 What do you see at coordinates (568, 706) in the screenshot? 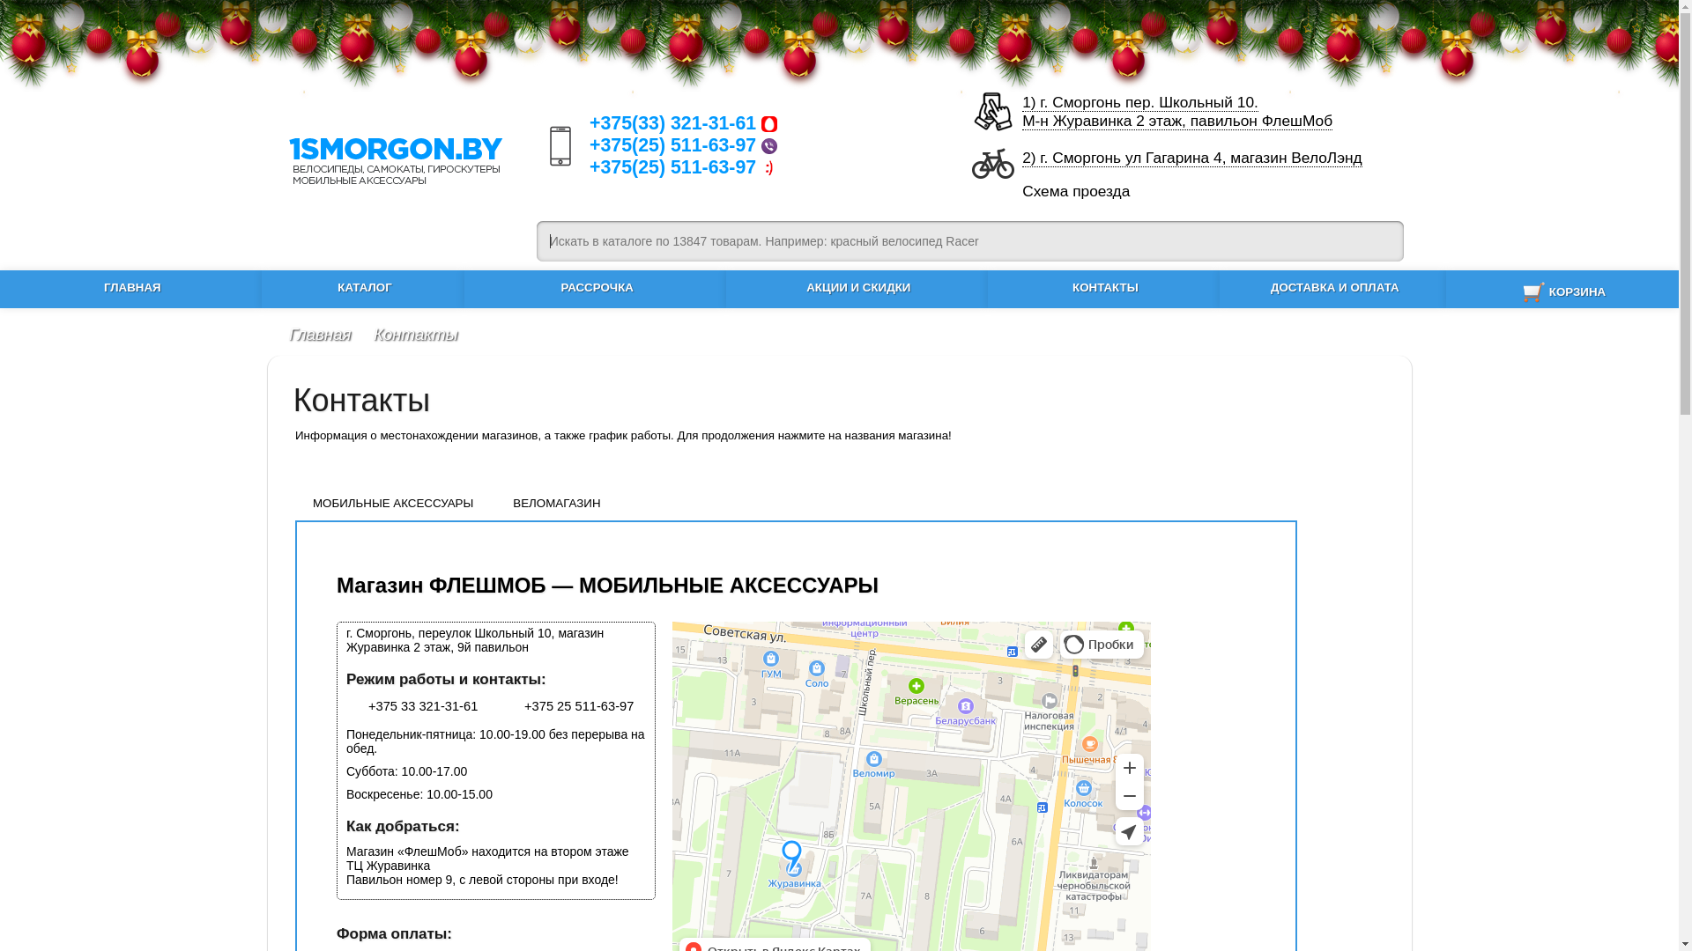
I see `+375 25 511-63-97` at bounding box center [568, 706].